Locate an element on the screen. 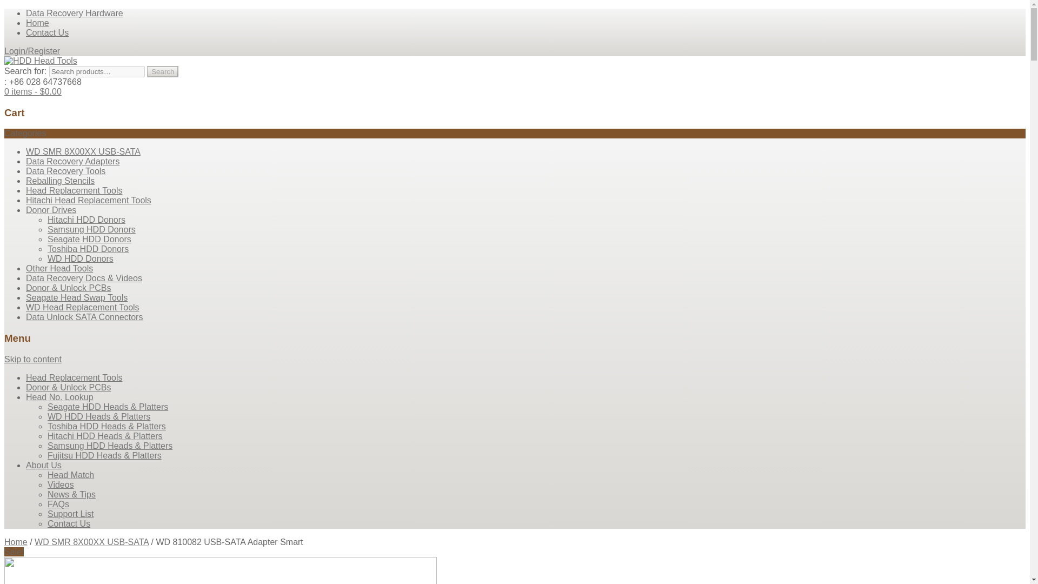  Seagate Head Swap Tools is located at coordinates (77, 297).